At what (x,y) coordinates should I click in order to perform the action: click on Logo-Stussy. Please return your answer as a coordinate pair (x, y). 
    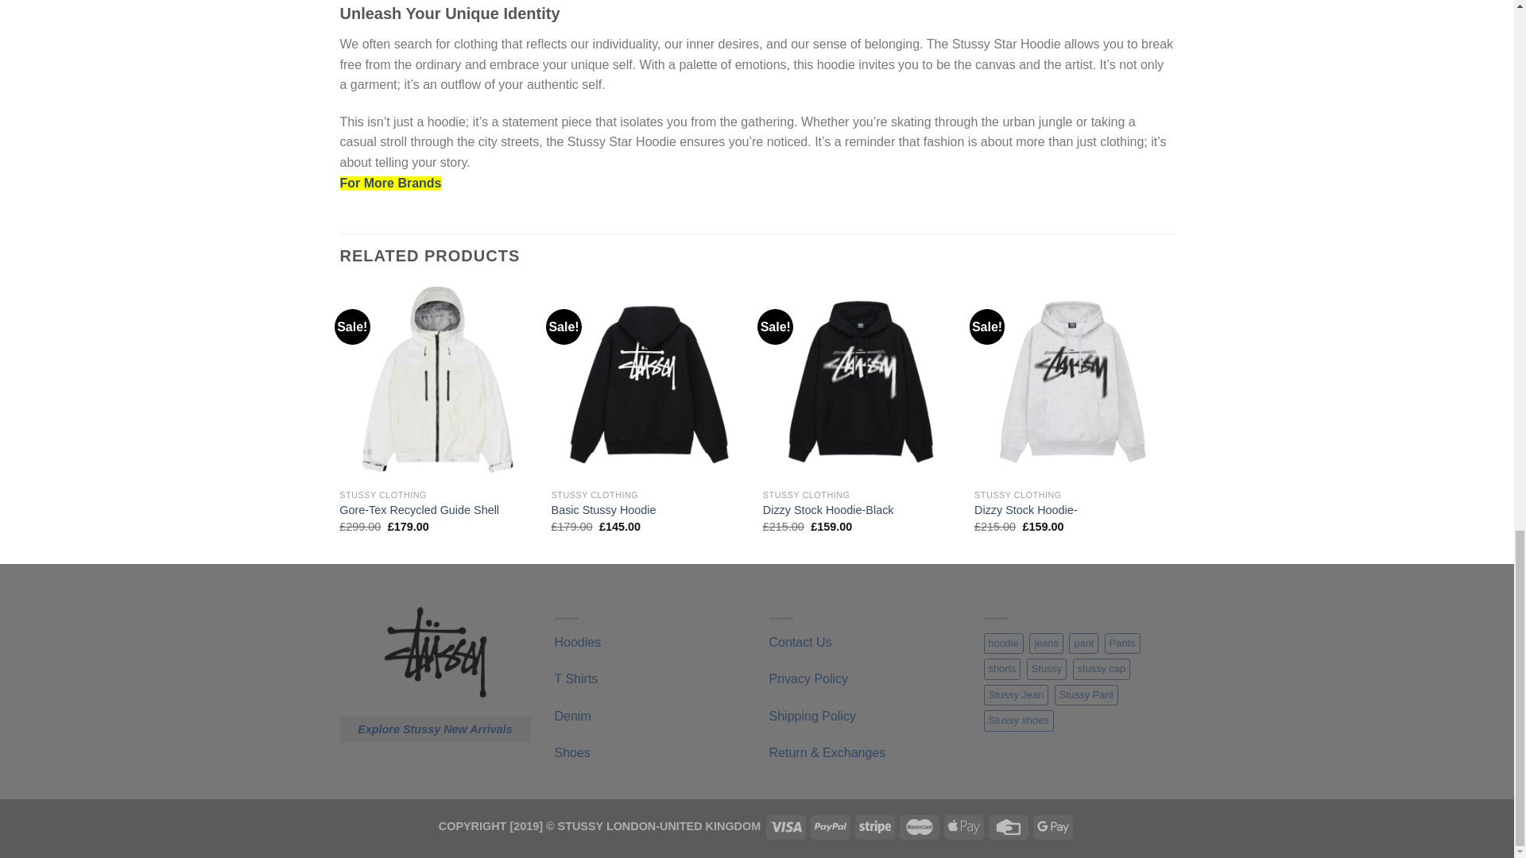
    Looking at the image, I should click on (436, 651).